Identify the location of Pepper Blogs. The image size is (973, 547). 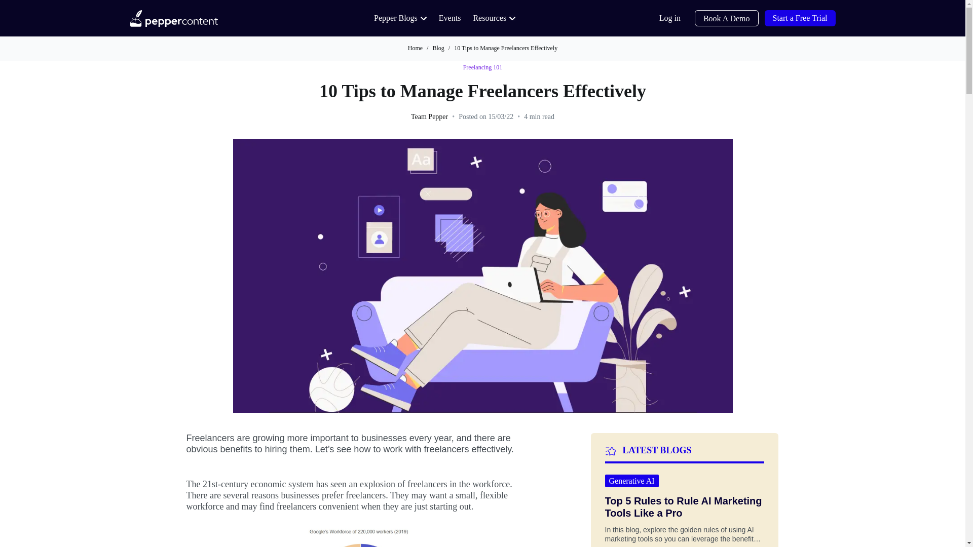
(400, 18).